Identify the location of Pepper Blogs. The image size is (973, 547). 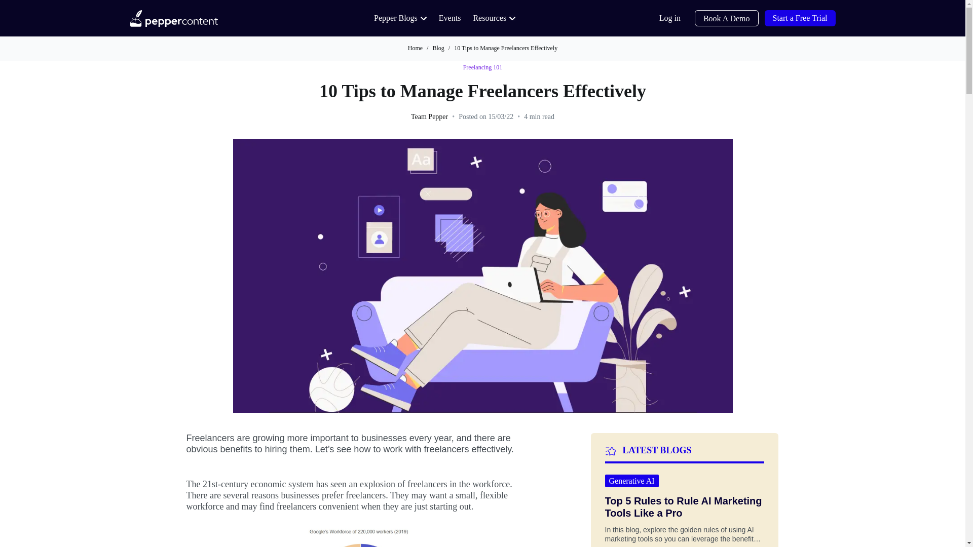
(400, 18).